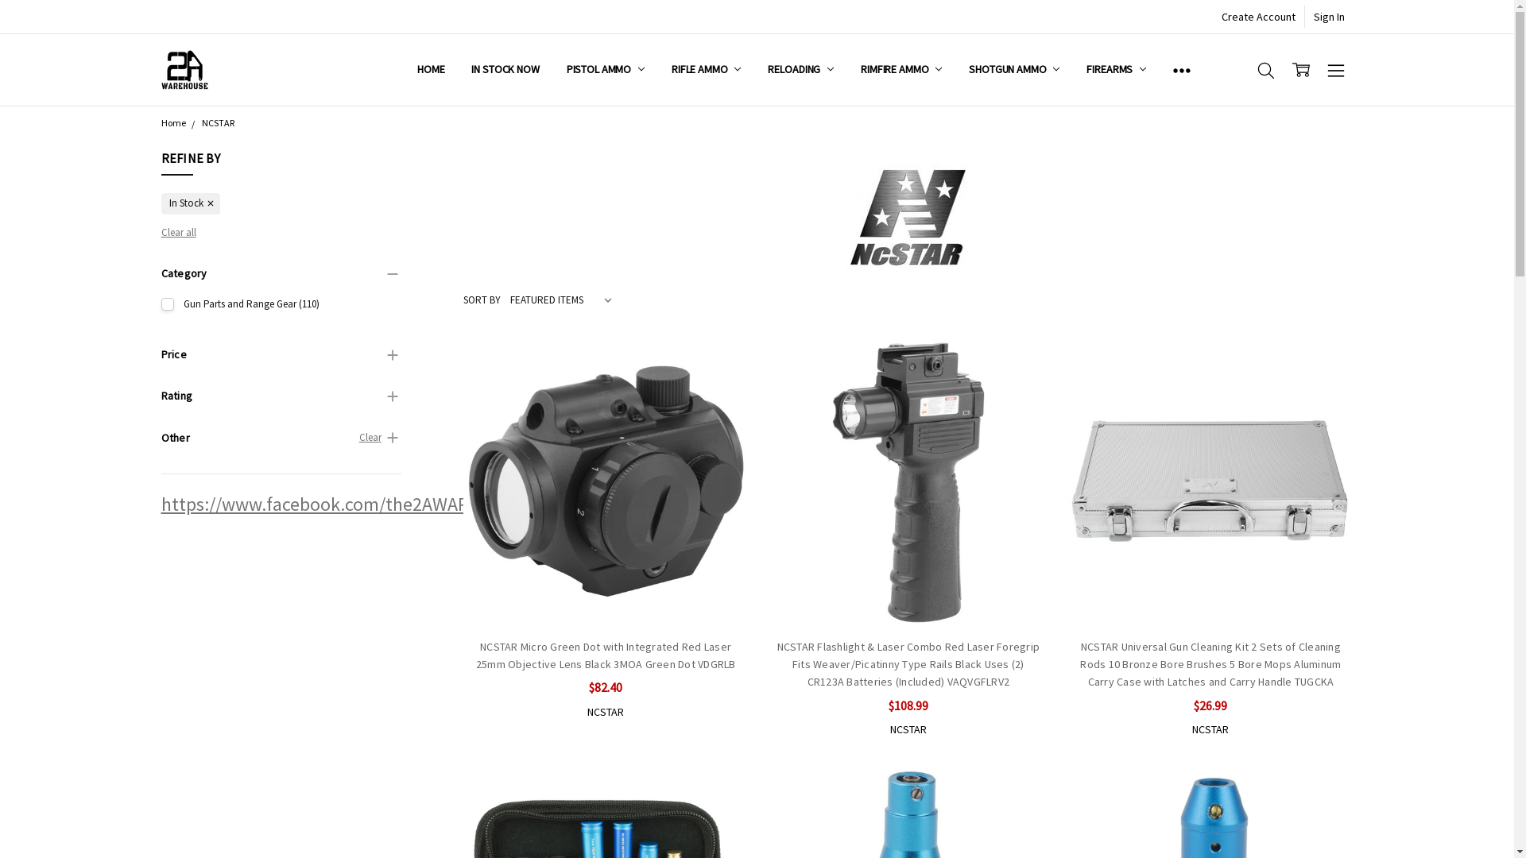 This screenshot has height=858, width=1526. I want to click on IN STOCK NOW, so click(505, 70).